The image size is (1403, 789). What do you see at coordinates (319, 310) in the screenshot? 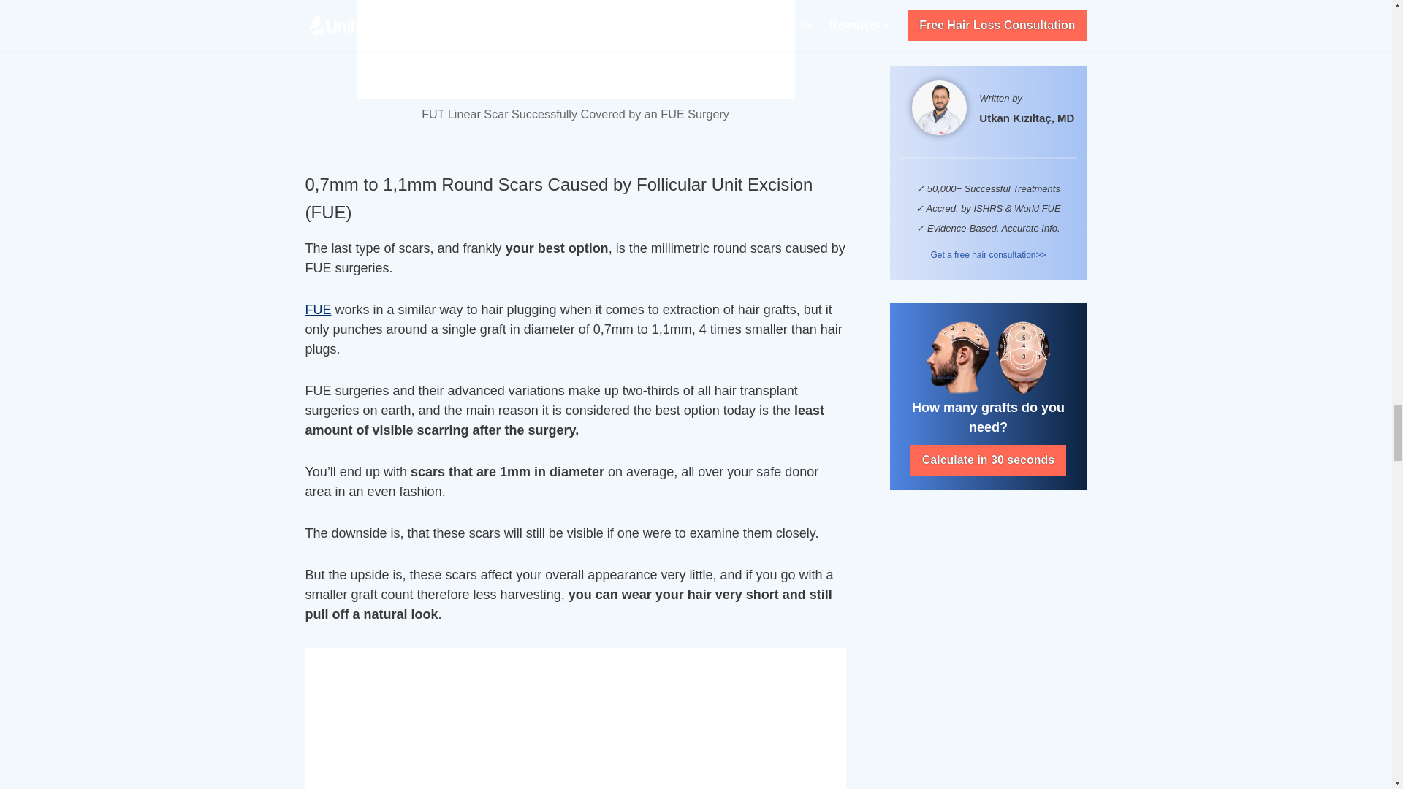
I see `FUE` at bounding box center [319, 310].